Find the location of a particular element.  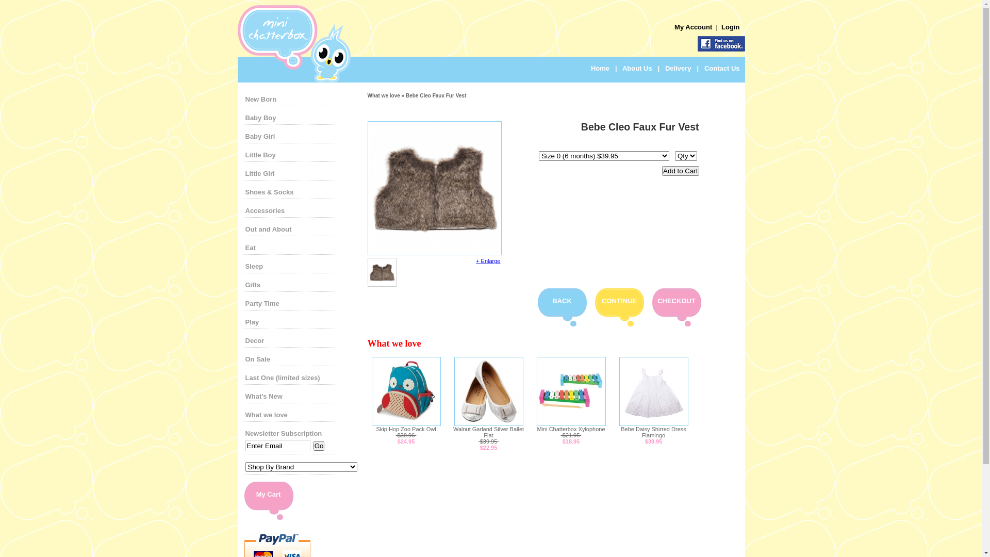

Baby Girl is located at coordinates (260, 136).